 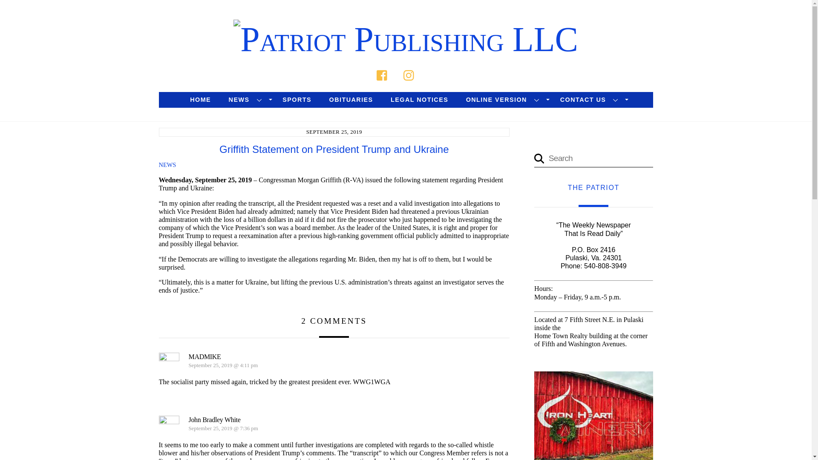 What do you see at coordinates (247, 100) in the screenshot?
I see `NEWS` at bounding box center [247, 100].